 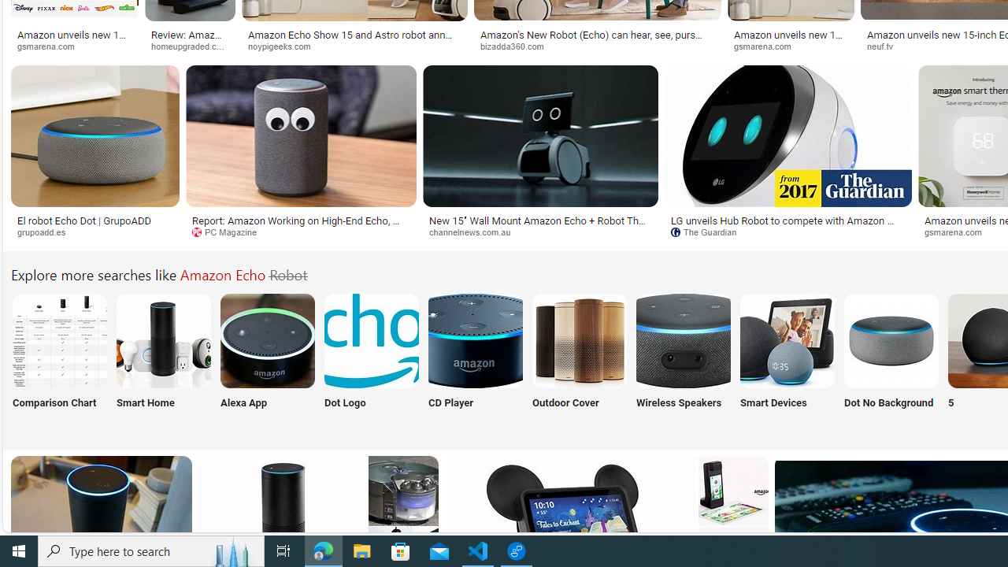 I want to click on Amazon Echo Smart Home Smart Home, so click(x=164, y=361).